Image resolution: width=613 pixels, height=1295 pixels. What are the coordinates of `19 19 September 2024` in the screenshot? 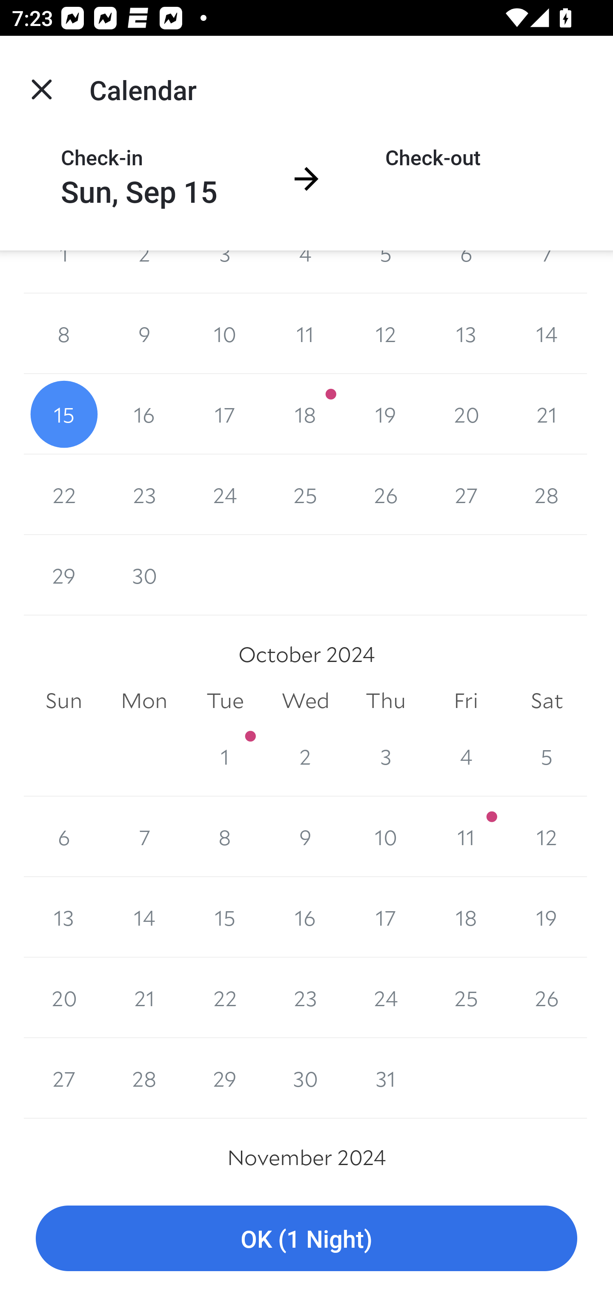 It's located at (386, 414).